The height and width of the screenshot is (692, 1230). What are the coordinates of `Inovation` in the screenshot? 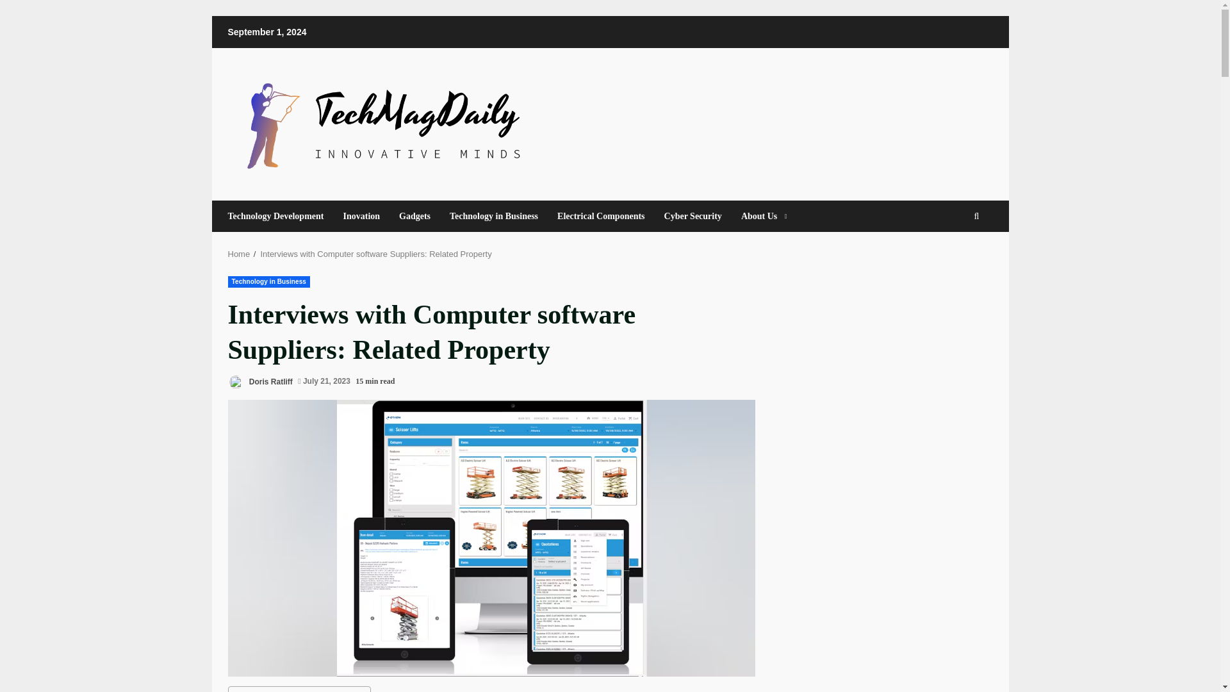 It's located at (361, 216).